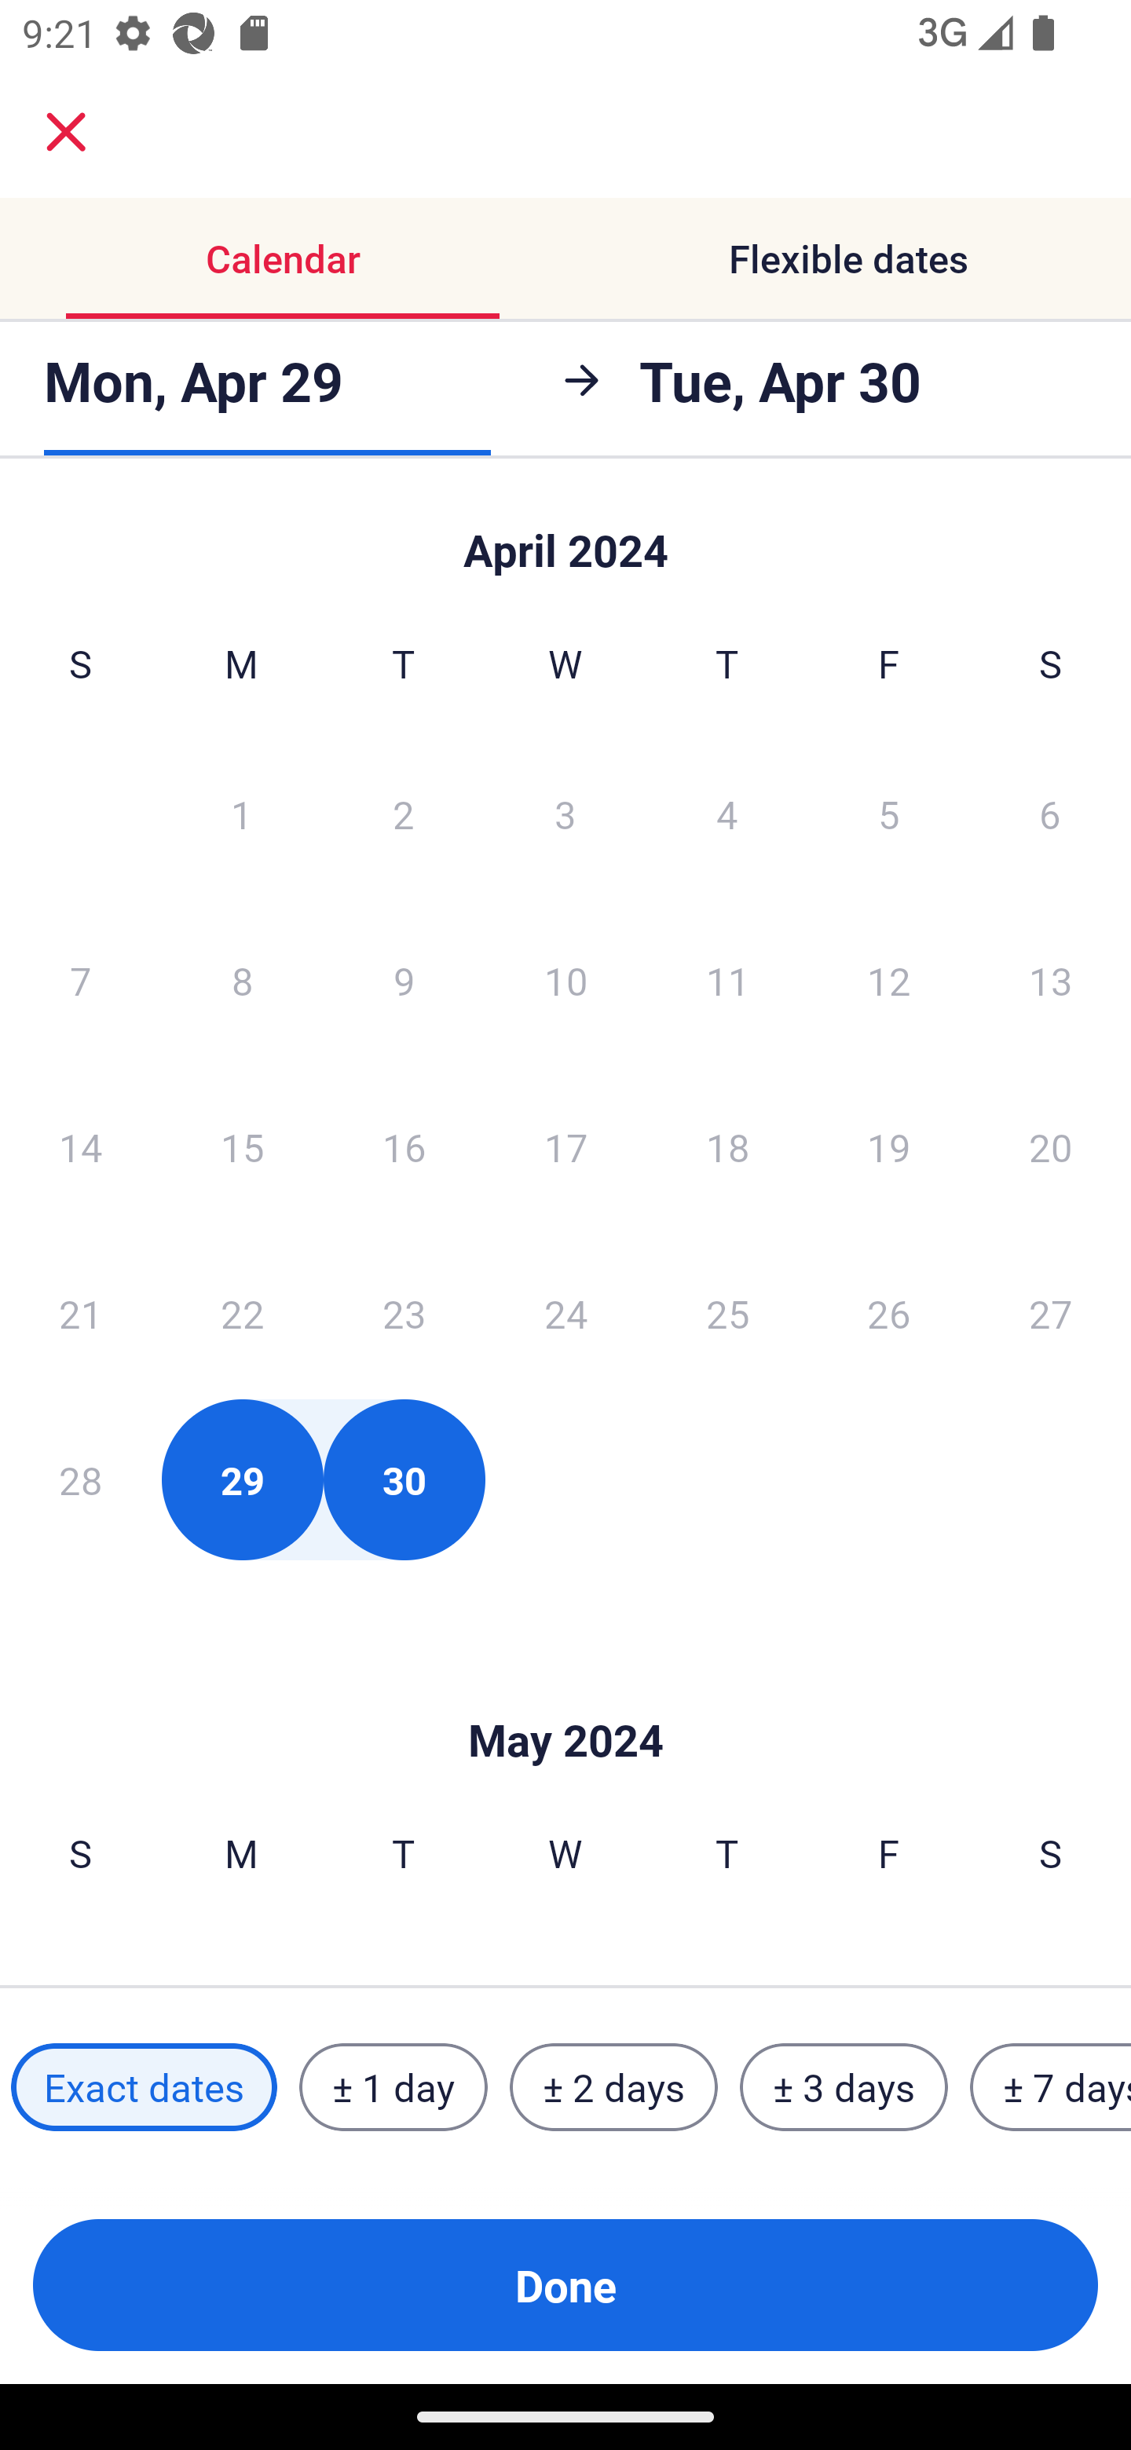 The image size is (1131, 2450). I want to click on 3 Wednesday, April 3, 2024, so click(565, 813).